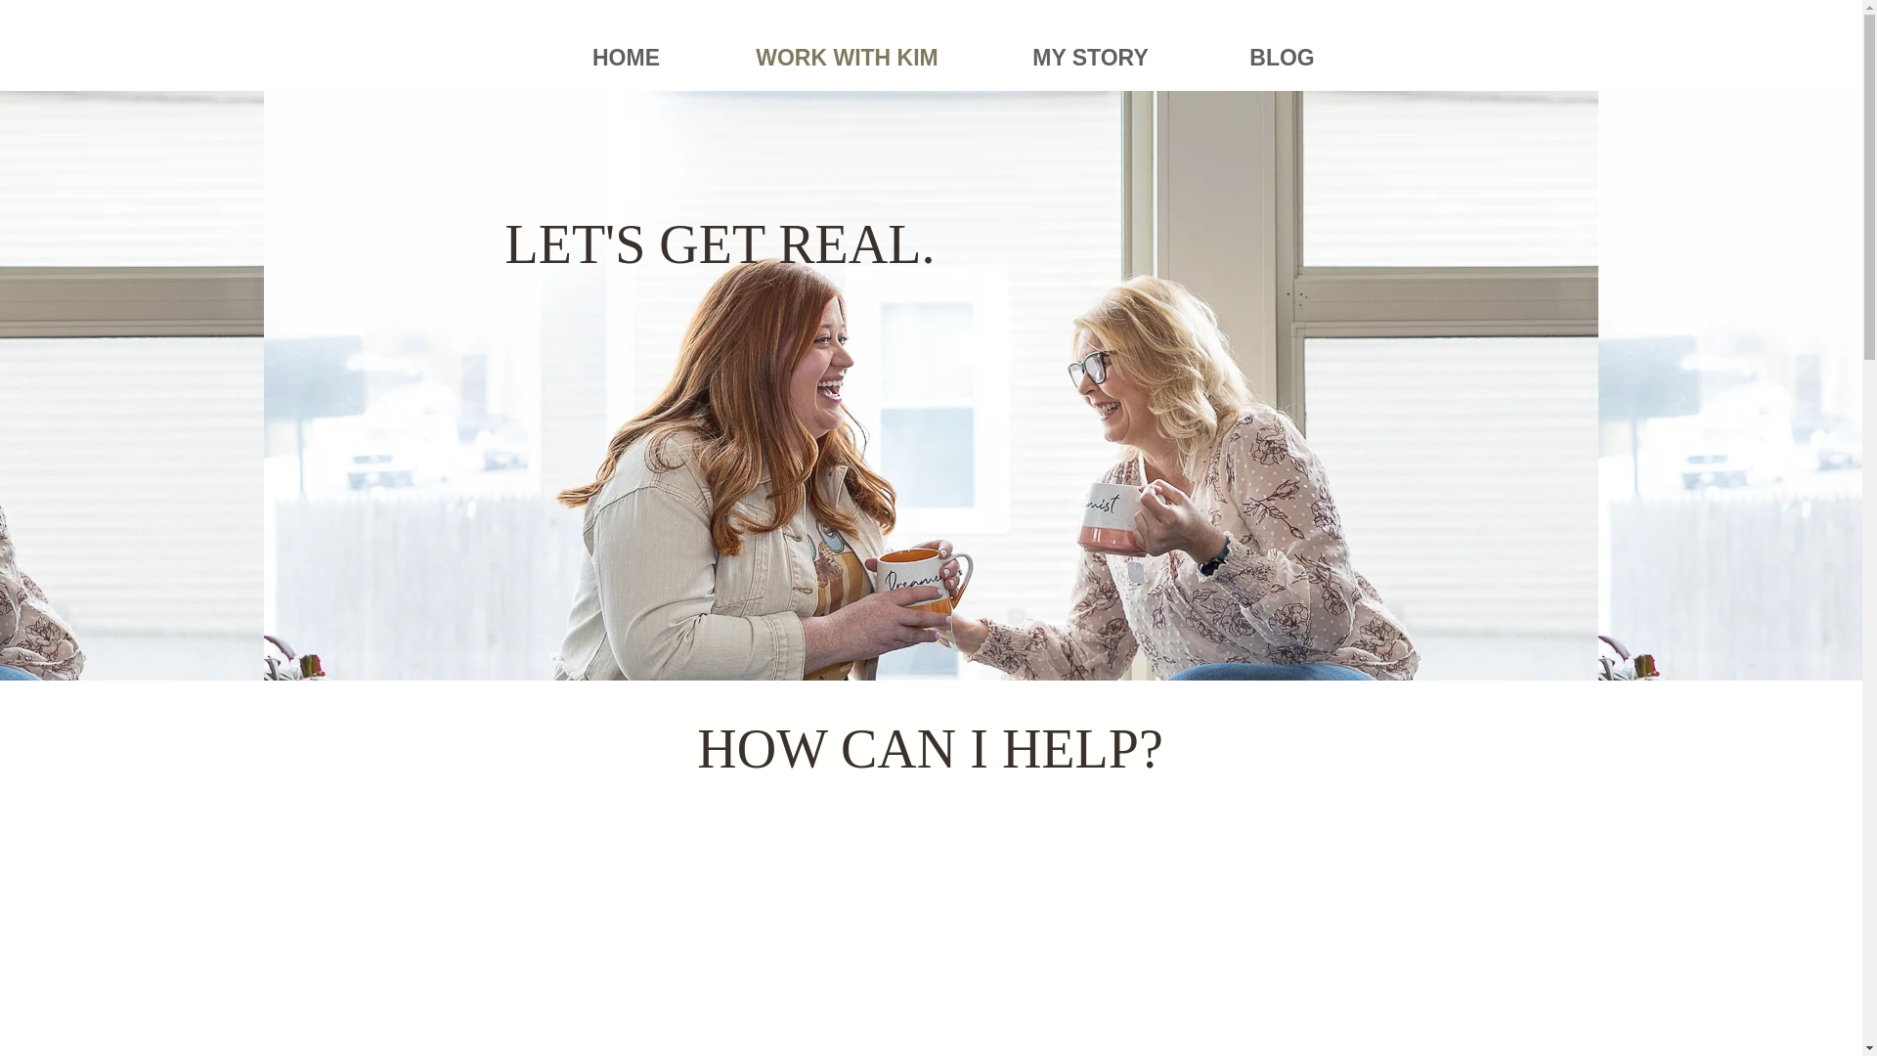 The width and height of the screenshot is (1877, 1056). I want to click on WORK WITH KIM, so click(847, 57).